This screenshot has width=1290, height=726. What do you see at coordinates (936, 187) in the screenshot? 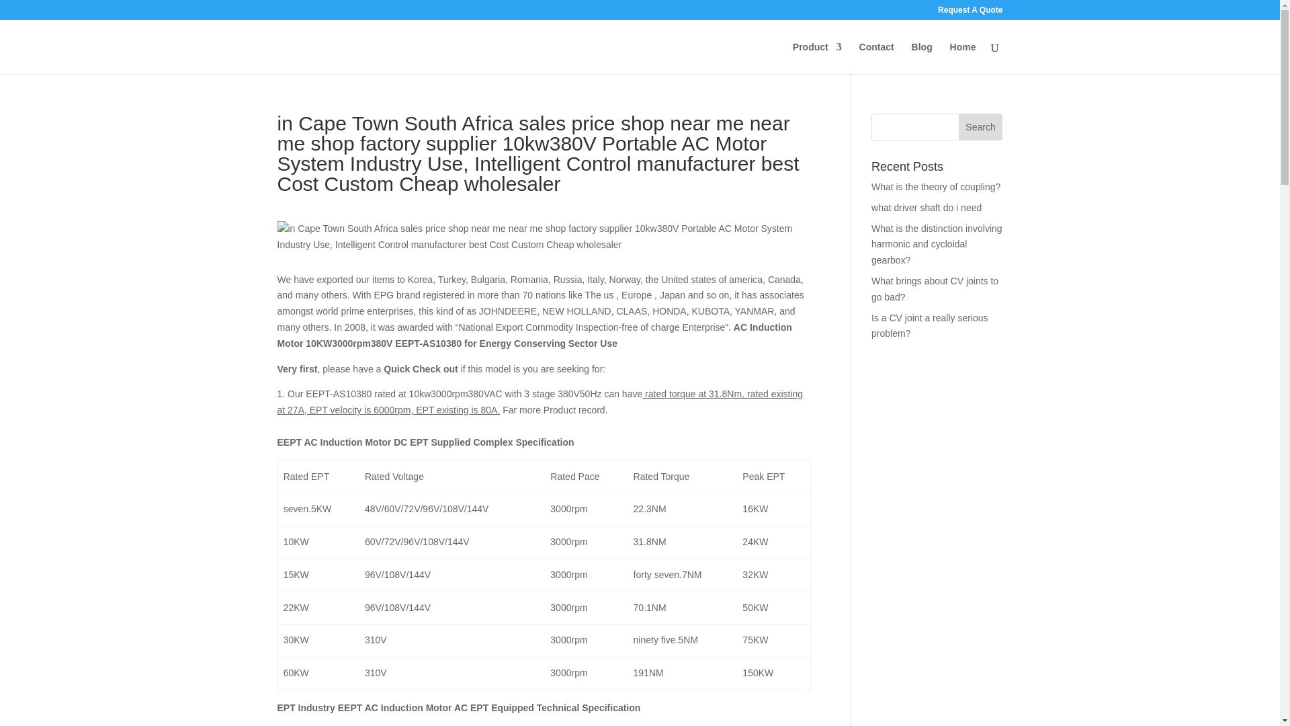
I see `What is the theory of coupling?` at bounding box center [936, 187].